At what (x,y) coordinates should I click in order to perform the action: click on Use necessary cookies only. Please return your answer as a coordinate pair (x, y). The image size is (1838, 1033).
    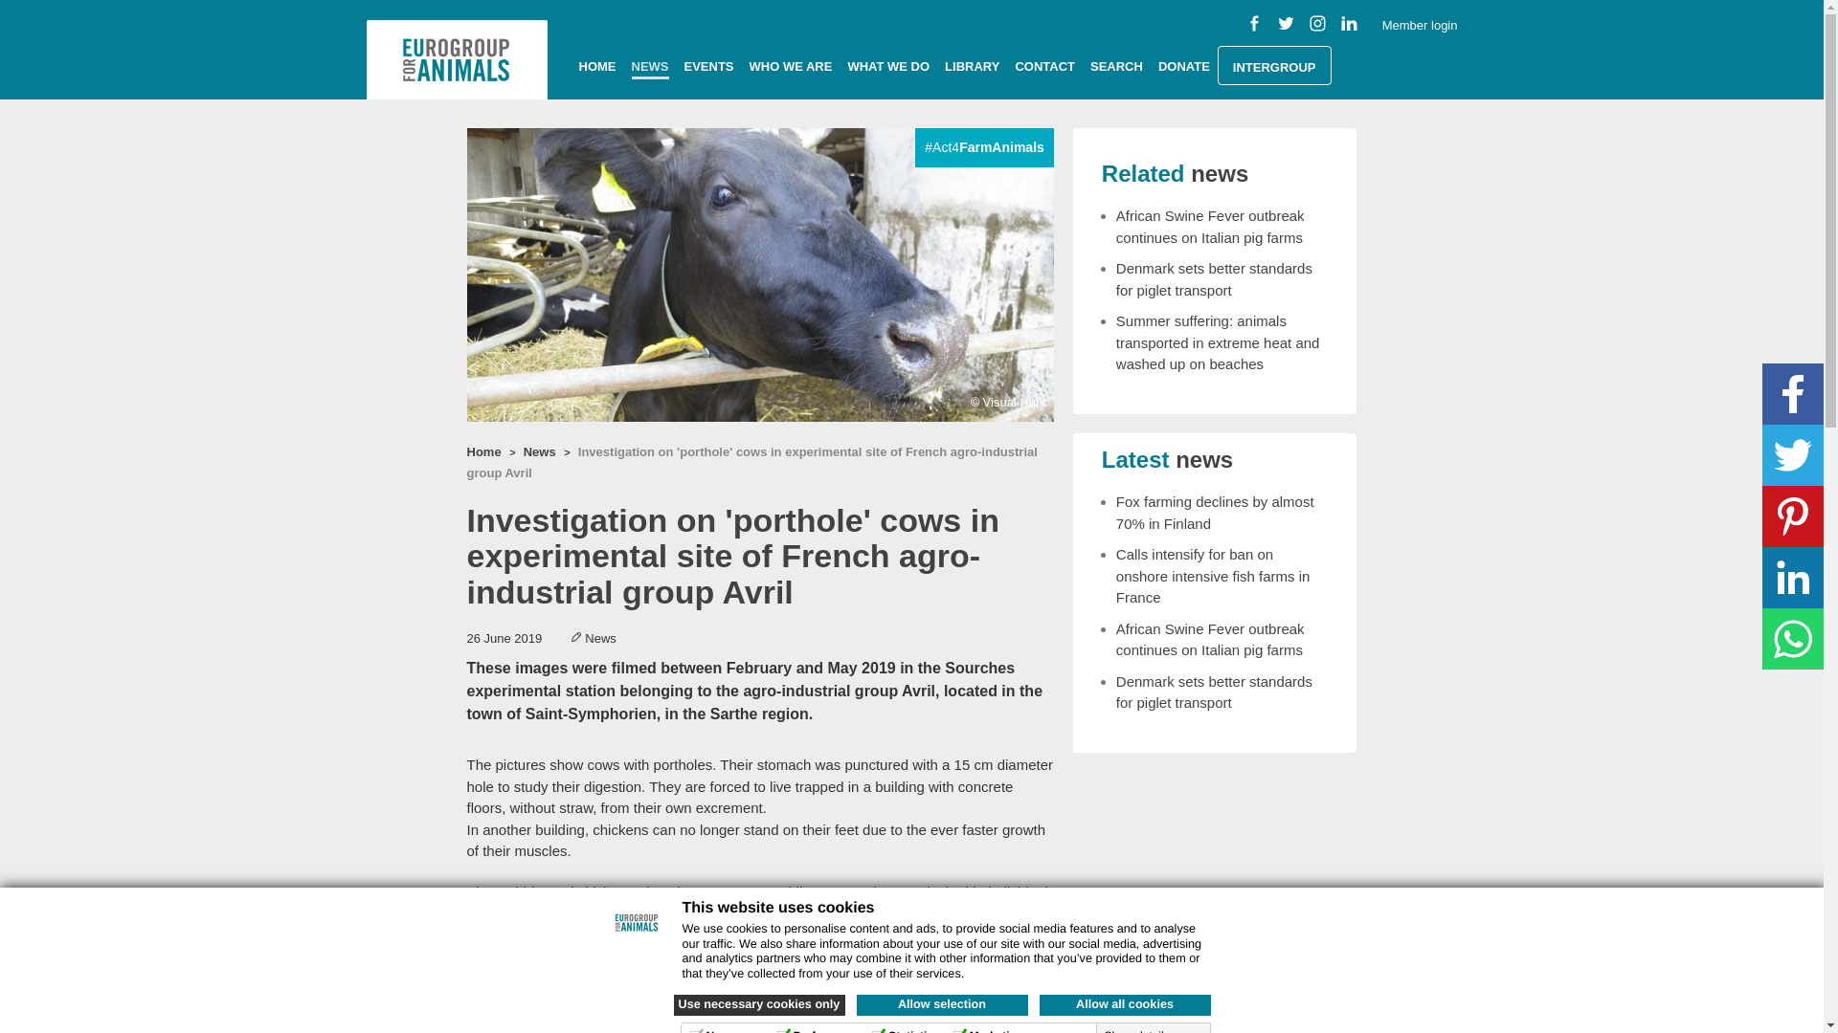
    Looking at the image, I should click on (760, 1004).